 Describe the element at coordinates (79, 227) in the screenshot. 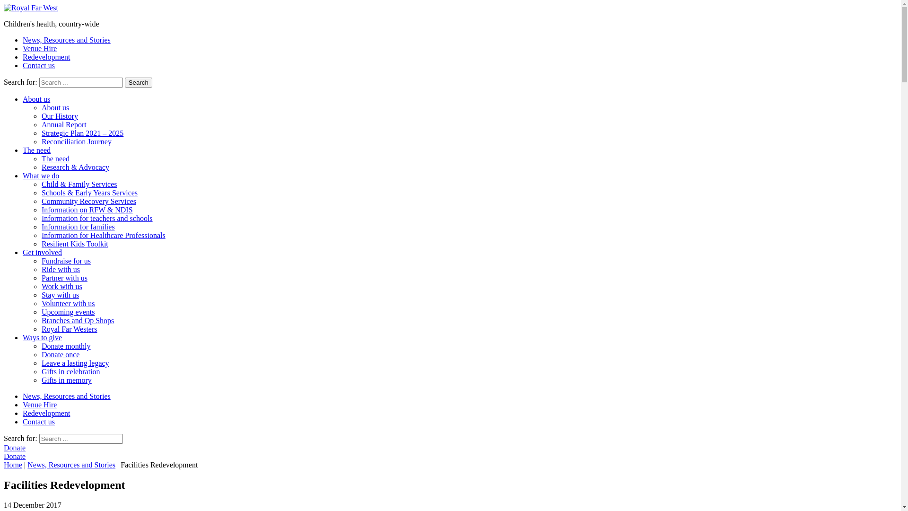

I see `Information for families` at that location.